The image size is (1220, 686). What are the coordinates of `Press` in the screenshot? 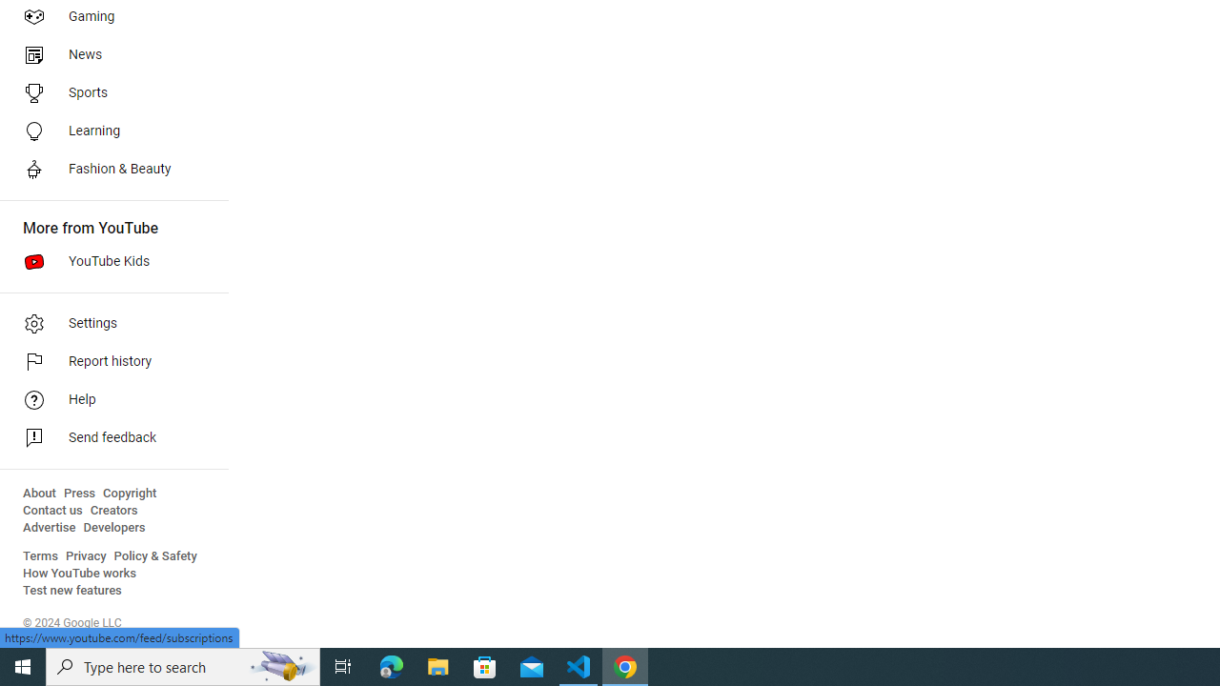 It's located at (80, 494).